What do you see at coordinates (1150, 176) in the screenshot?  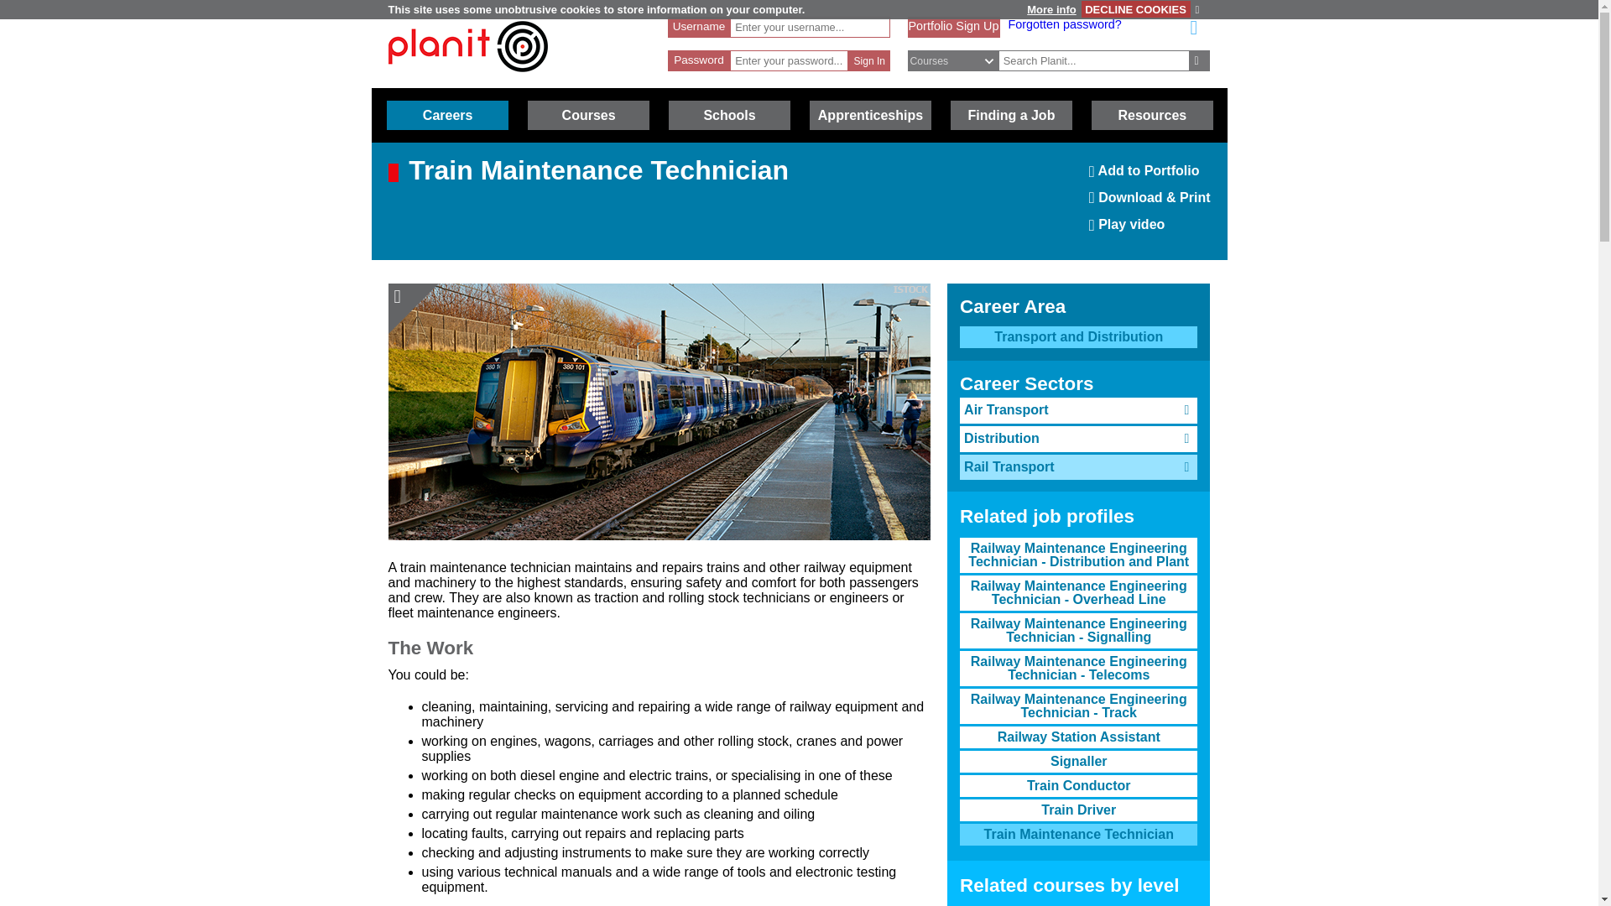 I see `Resources` at bounding box center [1150, 176].